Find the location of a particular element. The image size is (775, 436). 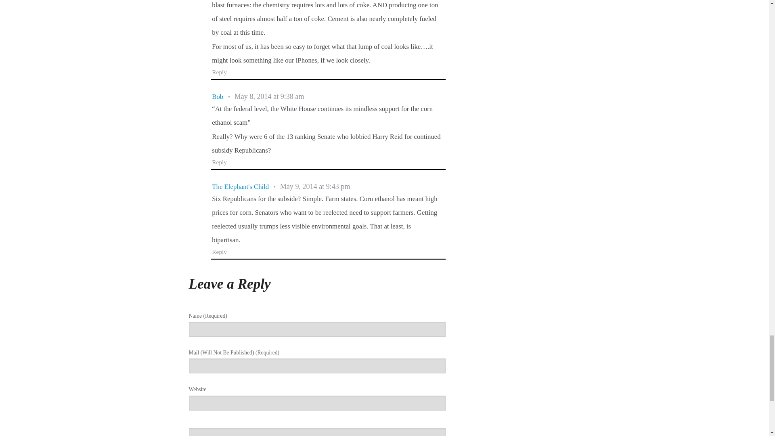

Reply is located at coordinates (219, 162).